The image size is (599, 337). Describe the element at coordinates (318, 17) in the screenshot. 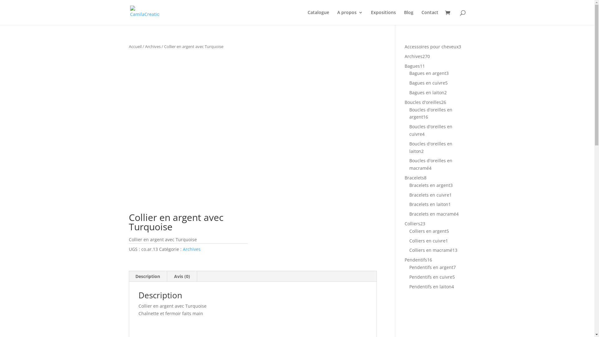

I see `Catalogue` at that location.